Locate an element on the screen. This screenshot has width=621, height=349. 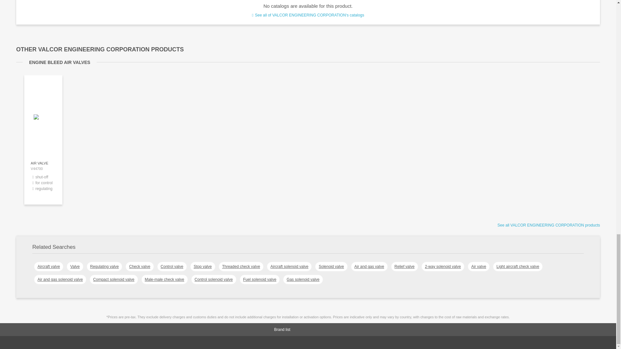
Fuel solenoid valve is located at coordinates (260, 279).